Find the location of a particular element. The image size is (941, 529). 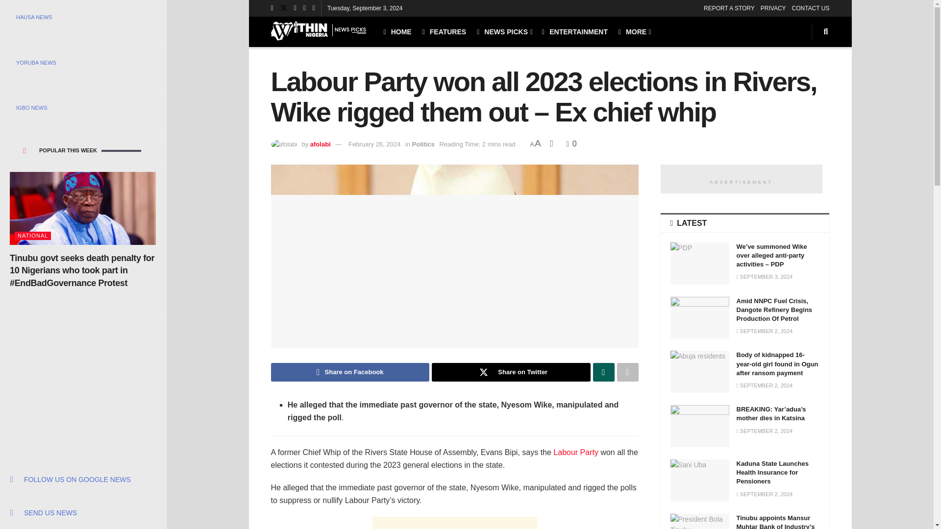

YORUBA NEWS is located at coordinates (82, 63).